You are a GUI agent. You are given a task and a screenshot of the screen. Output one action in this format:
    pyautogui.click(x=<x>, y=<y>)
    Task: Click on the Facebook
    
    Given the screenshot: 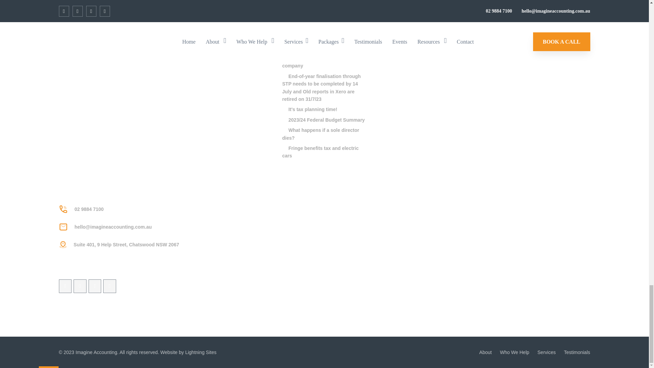 What is the action you would take?
    pyautogui.click(x=65, y=286)
    